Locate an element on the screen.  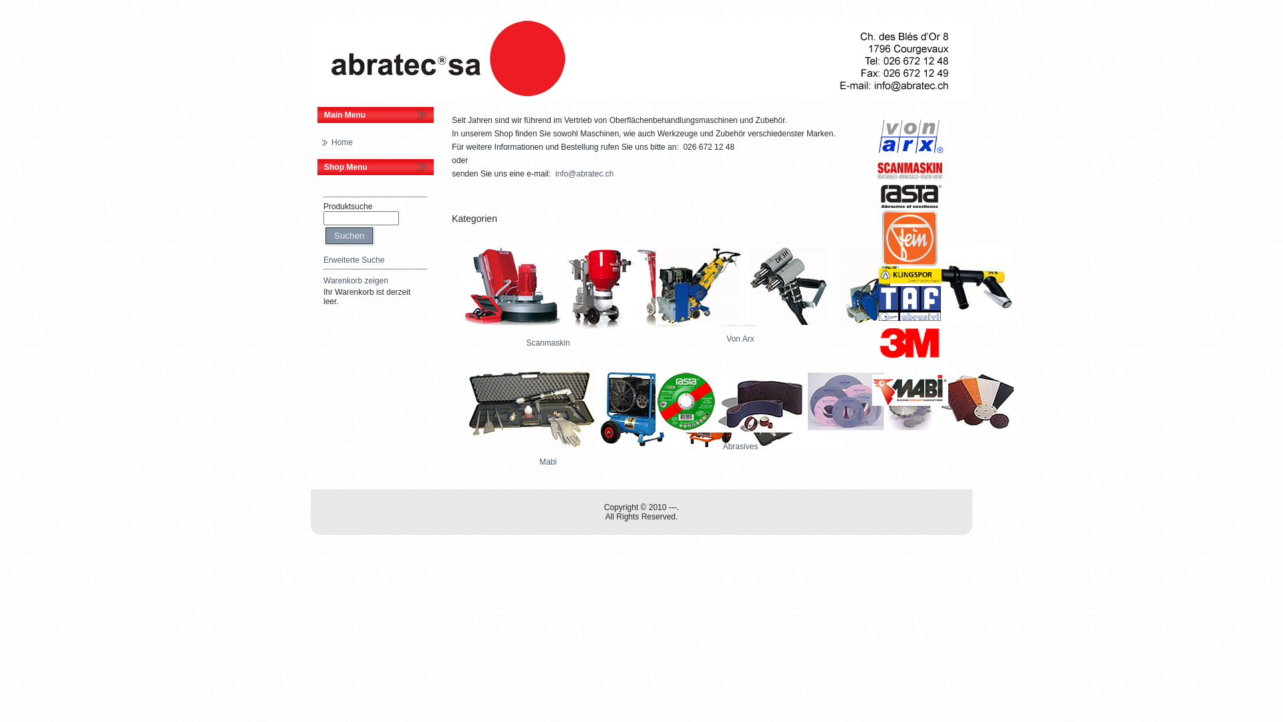
Mabi is located at coordinates (652, 453).